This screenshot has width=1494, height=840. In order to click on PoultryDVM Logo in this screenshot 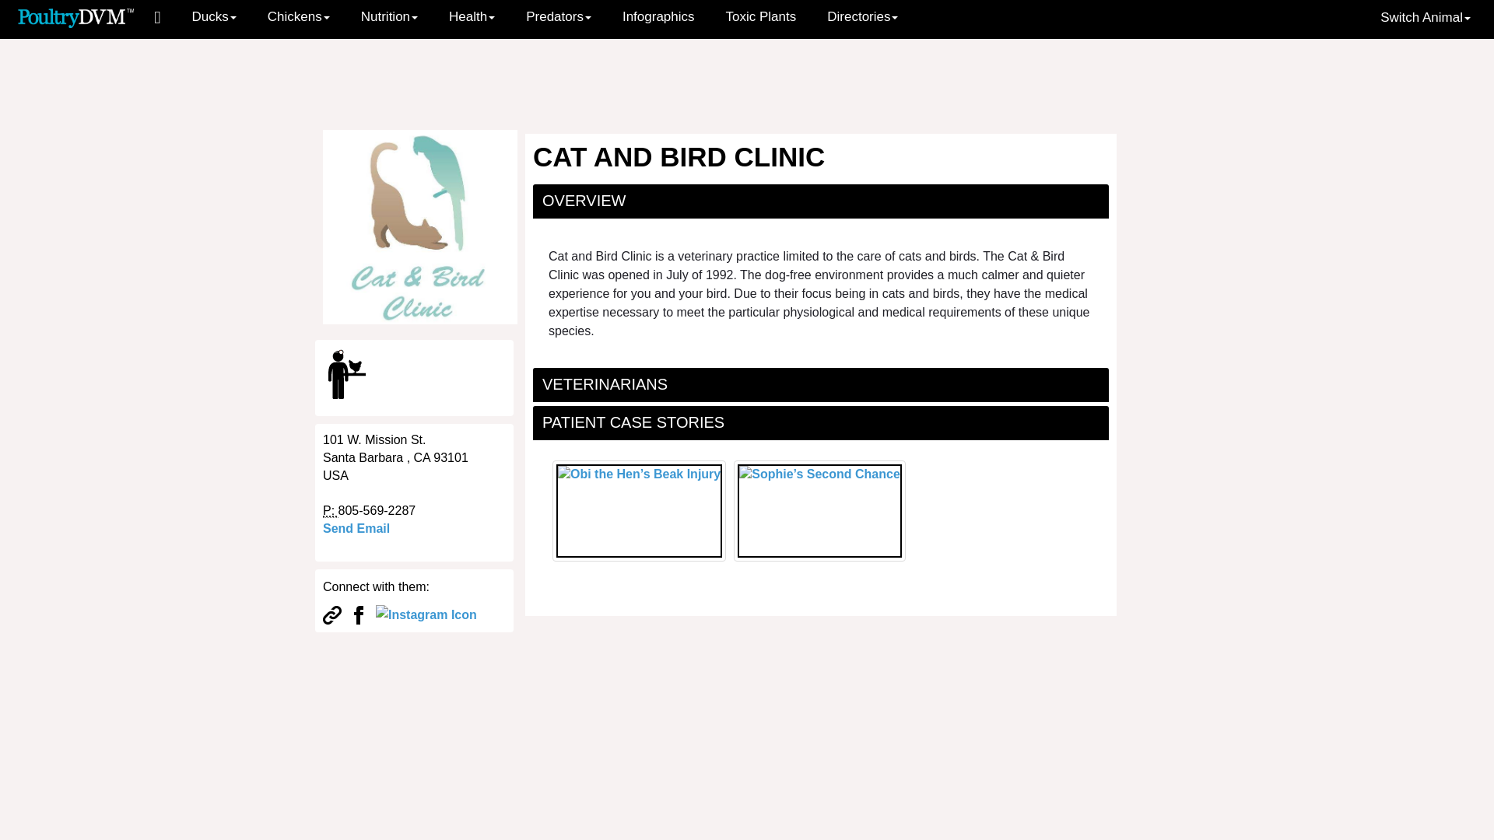, I will do `click(76, 16)`.